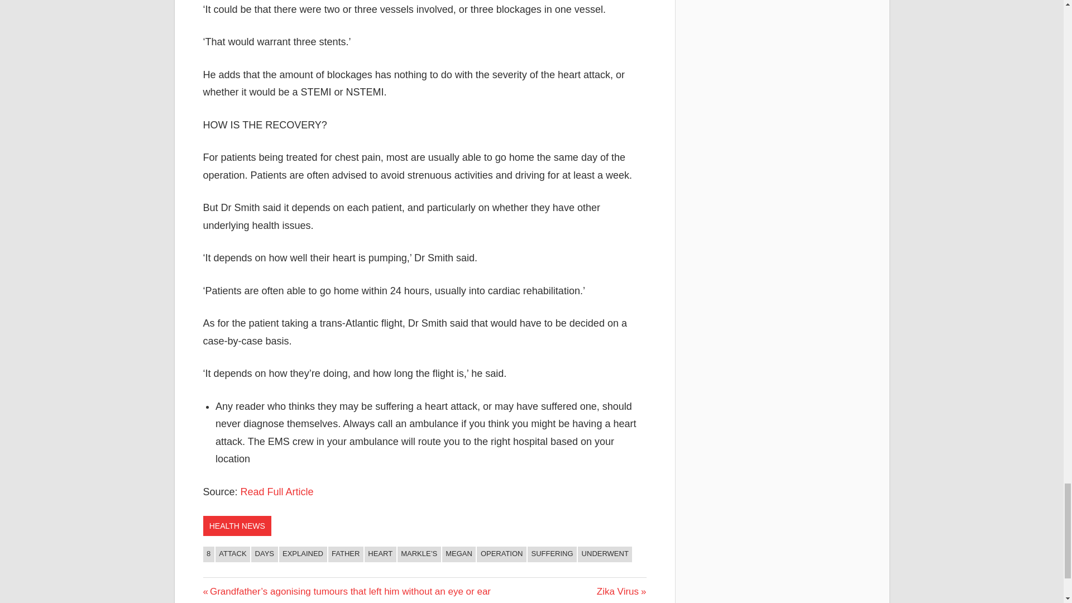 The height and width of the screenshot is (603, 1072). Describe the element at coordinates (277, 491) in the screenshot. I see `HEART` at that location.